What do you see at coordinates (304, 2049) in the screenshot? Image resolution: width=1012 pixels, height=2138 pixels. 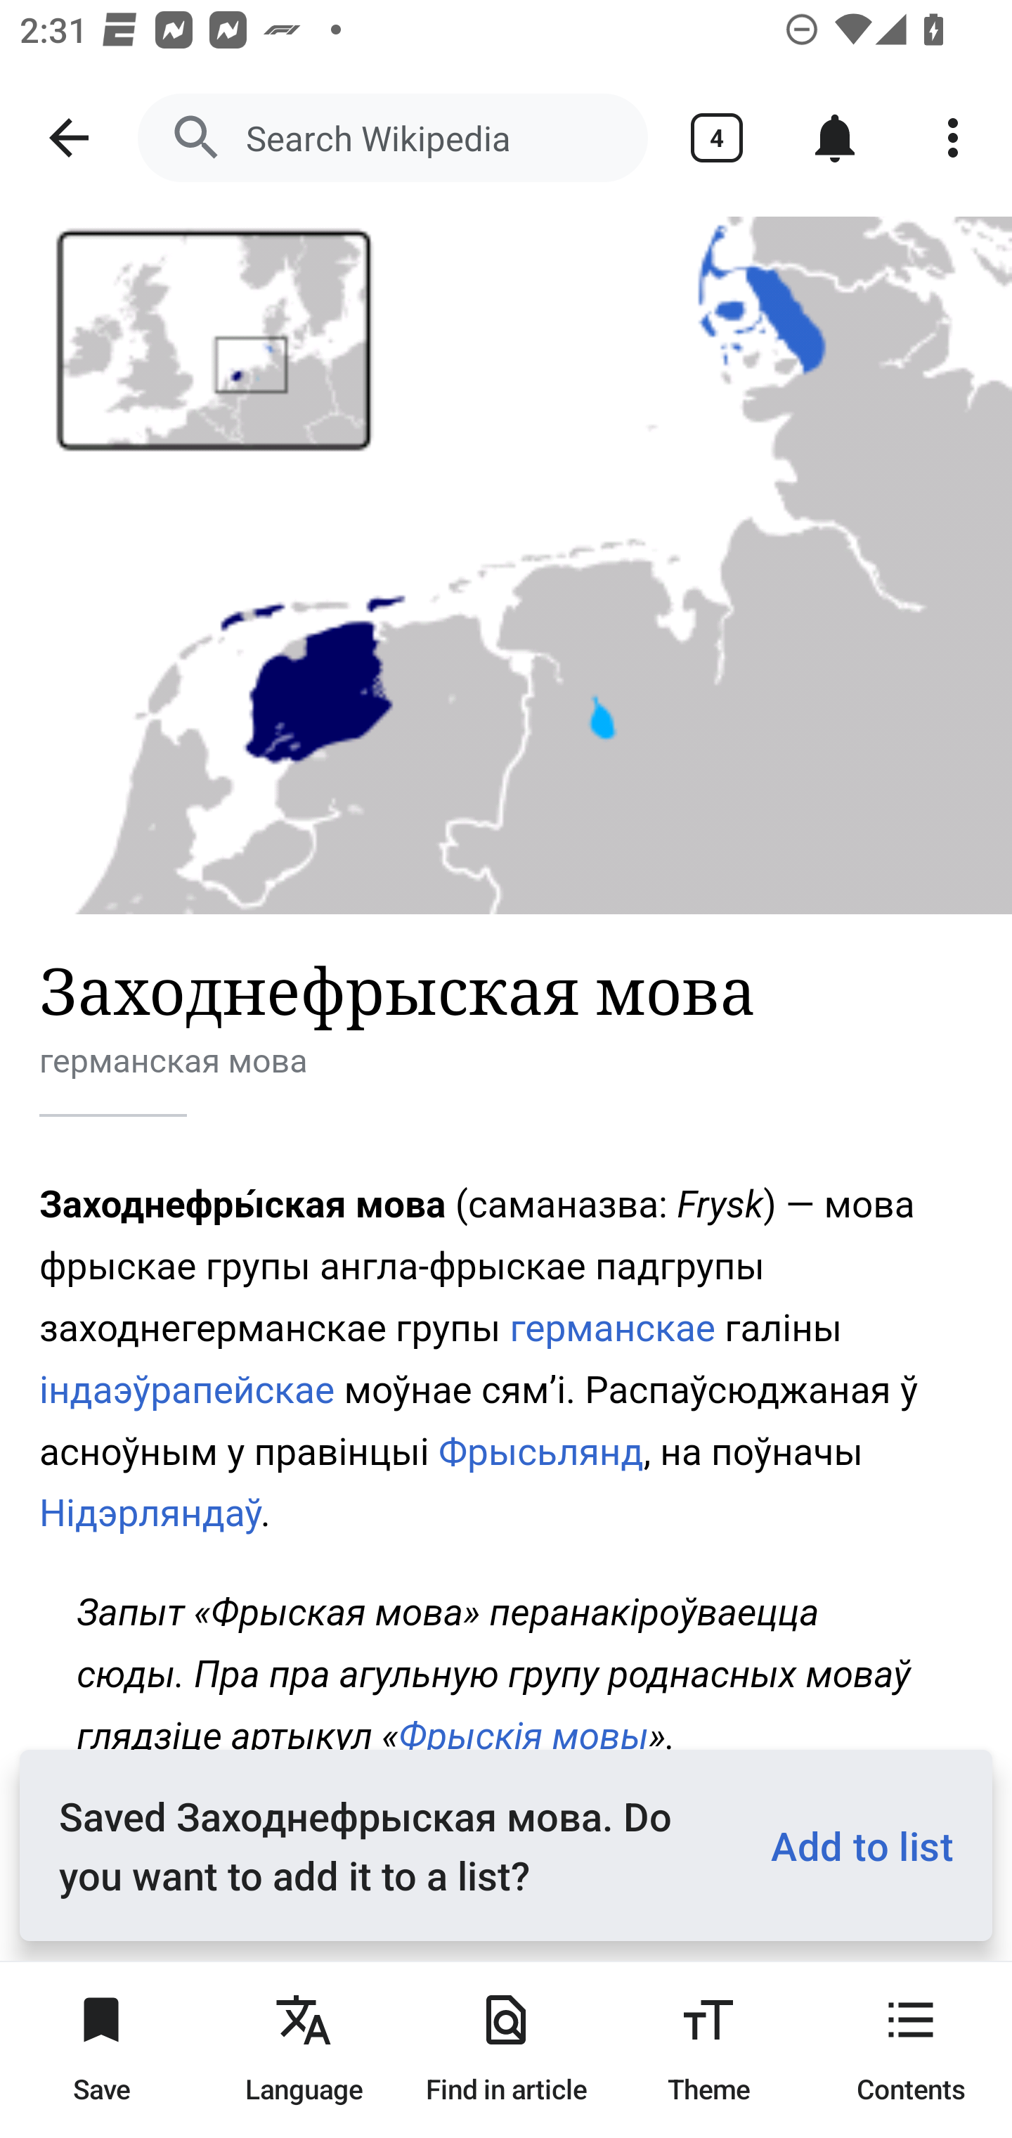 I see `Language` at bounding box center [304, 2049].